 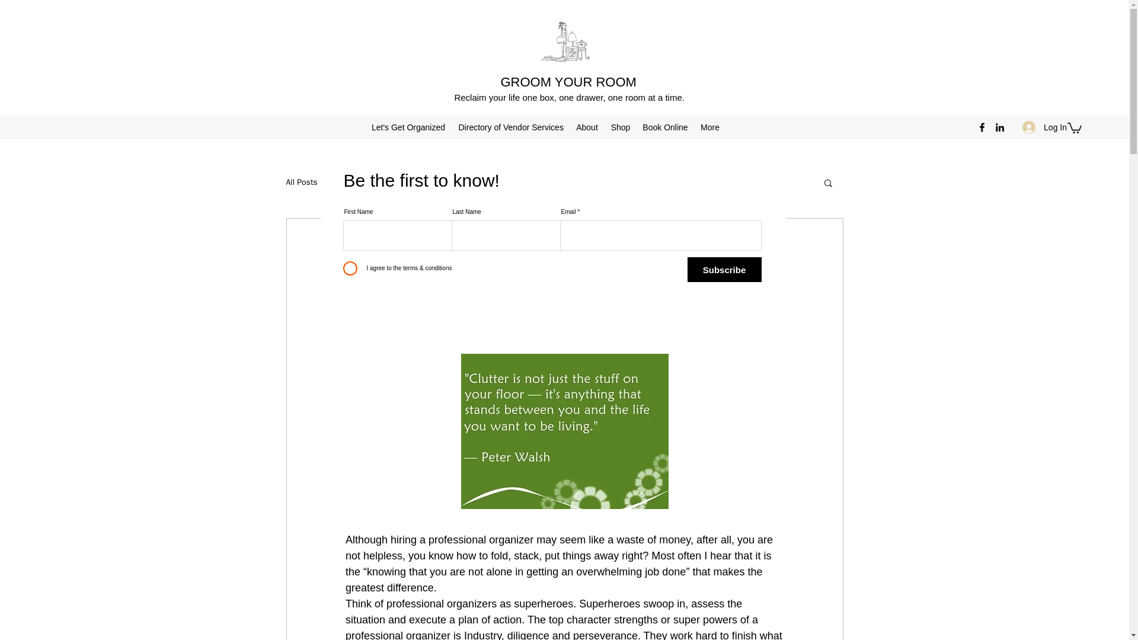 I want to click on GROOM YOUR ROOM, so click(x=568, y=82).